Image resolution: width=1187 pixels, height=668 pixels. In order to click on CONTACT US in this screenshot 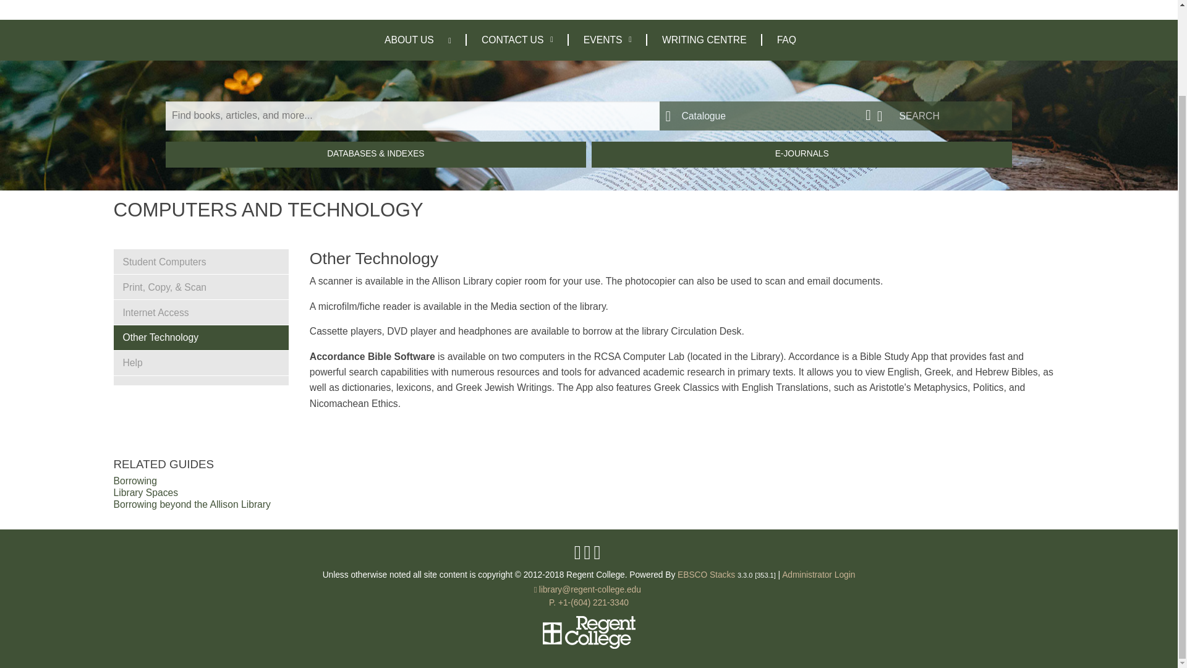, I will do `click(517, 40)`.